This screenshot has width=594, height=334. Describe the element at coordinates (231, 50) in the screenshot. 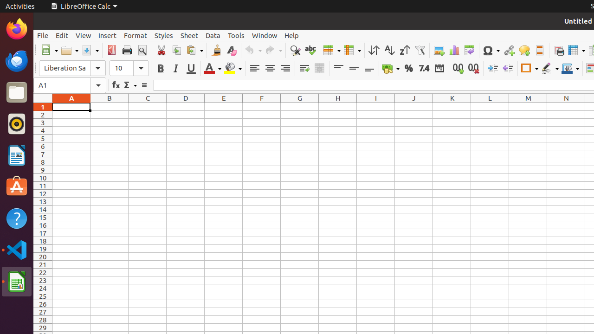

I see `Clear` at that location.